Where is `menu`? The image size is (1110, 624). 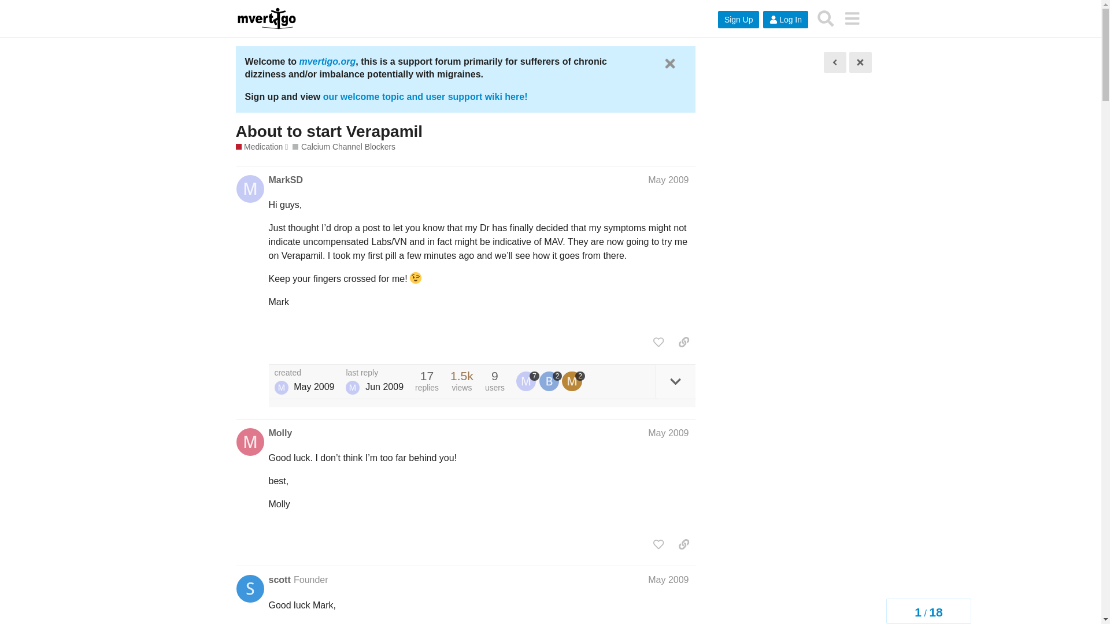
menu is located at coordinates (852, 18).